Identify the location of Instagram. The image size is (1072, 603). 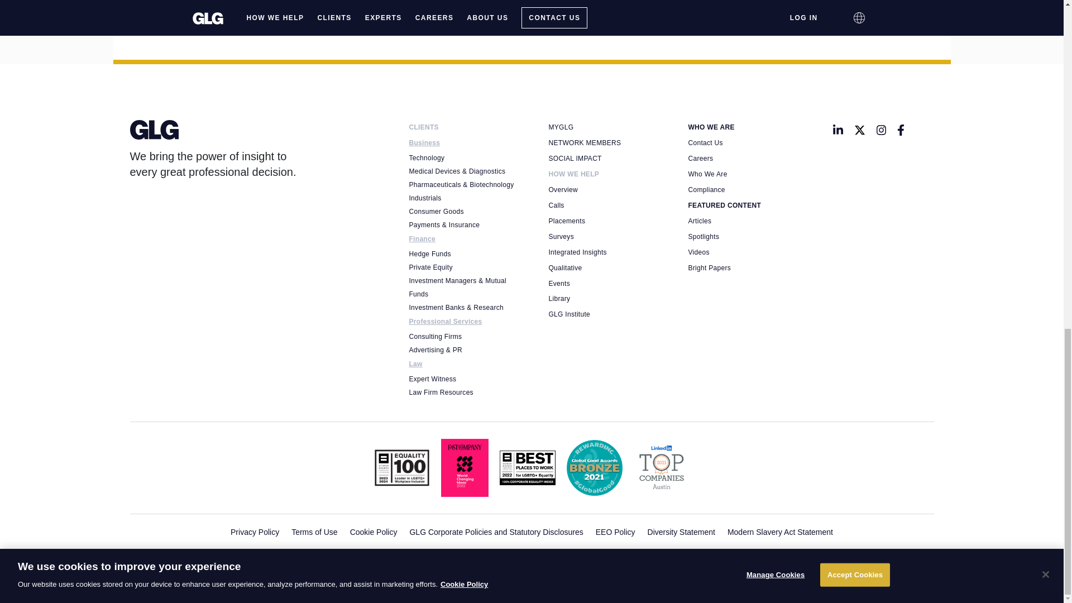
(881, 130).